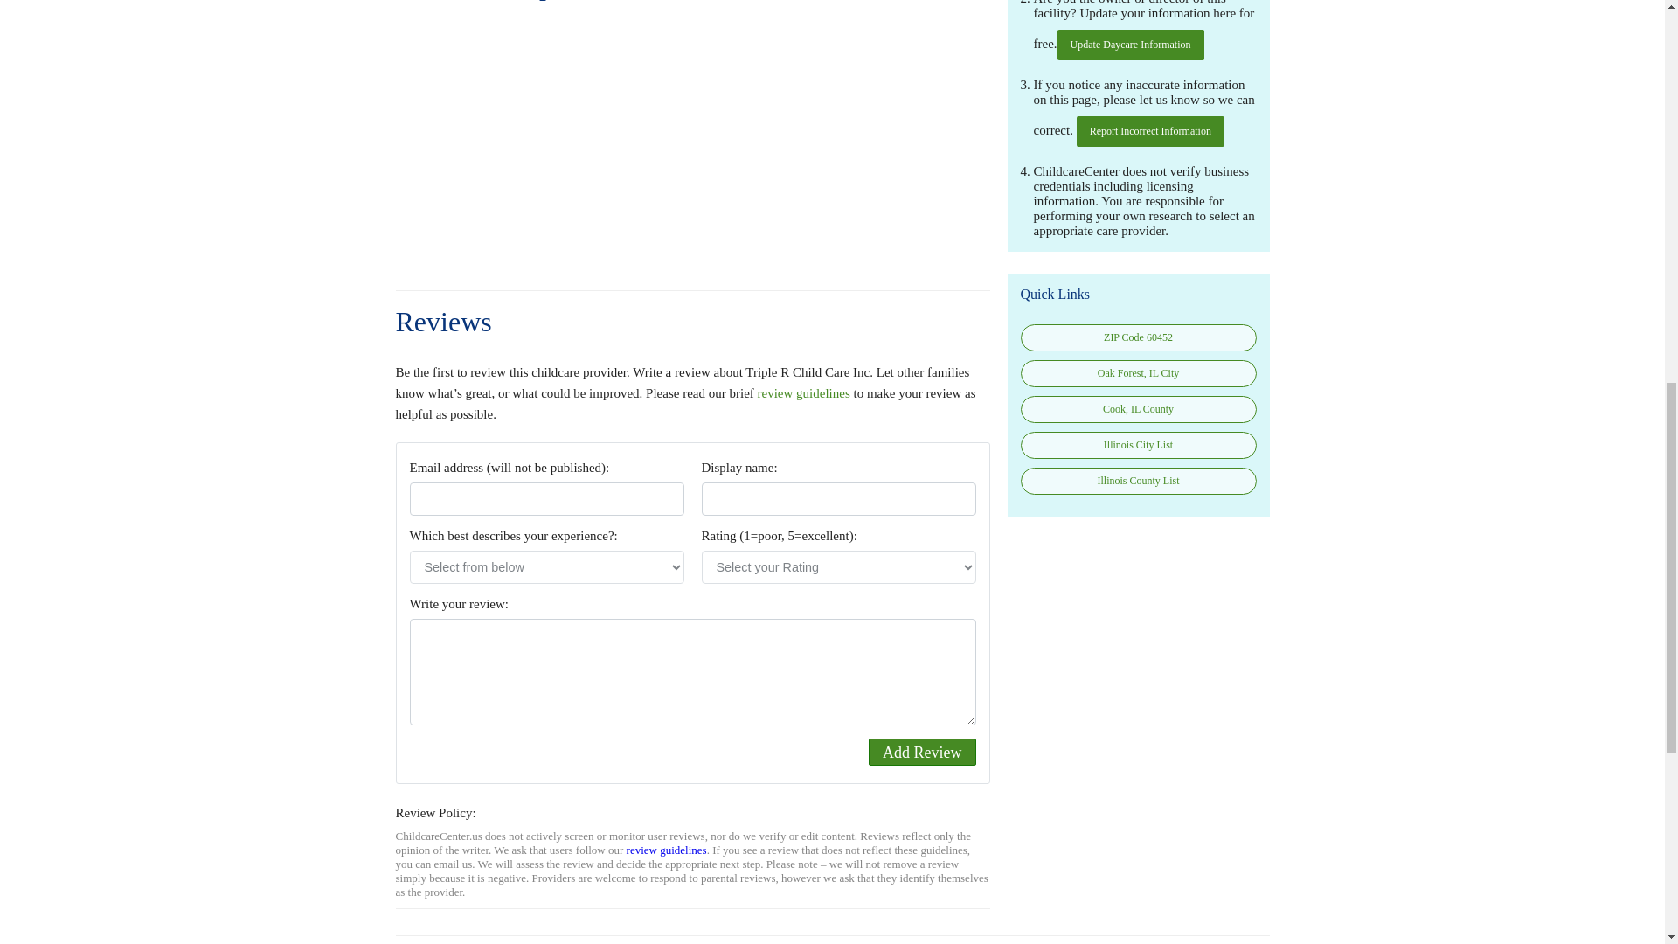 This screenshot has height=944, width=1678. Describe the element at coordinates (1138, 372) in the screenshot. I see `Oak Forest, IL City` at that location.